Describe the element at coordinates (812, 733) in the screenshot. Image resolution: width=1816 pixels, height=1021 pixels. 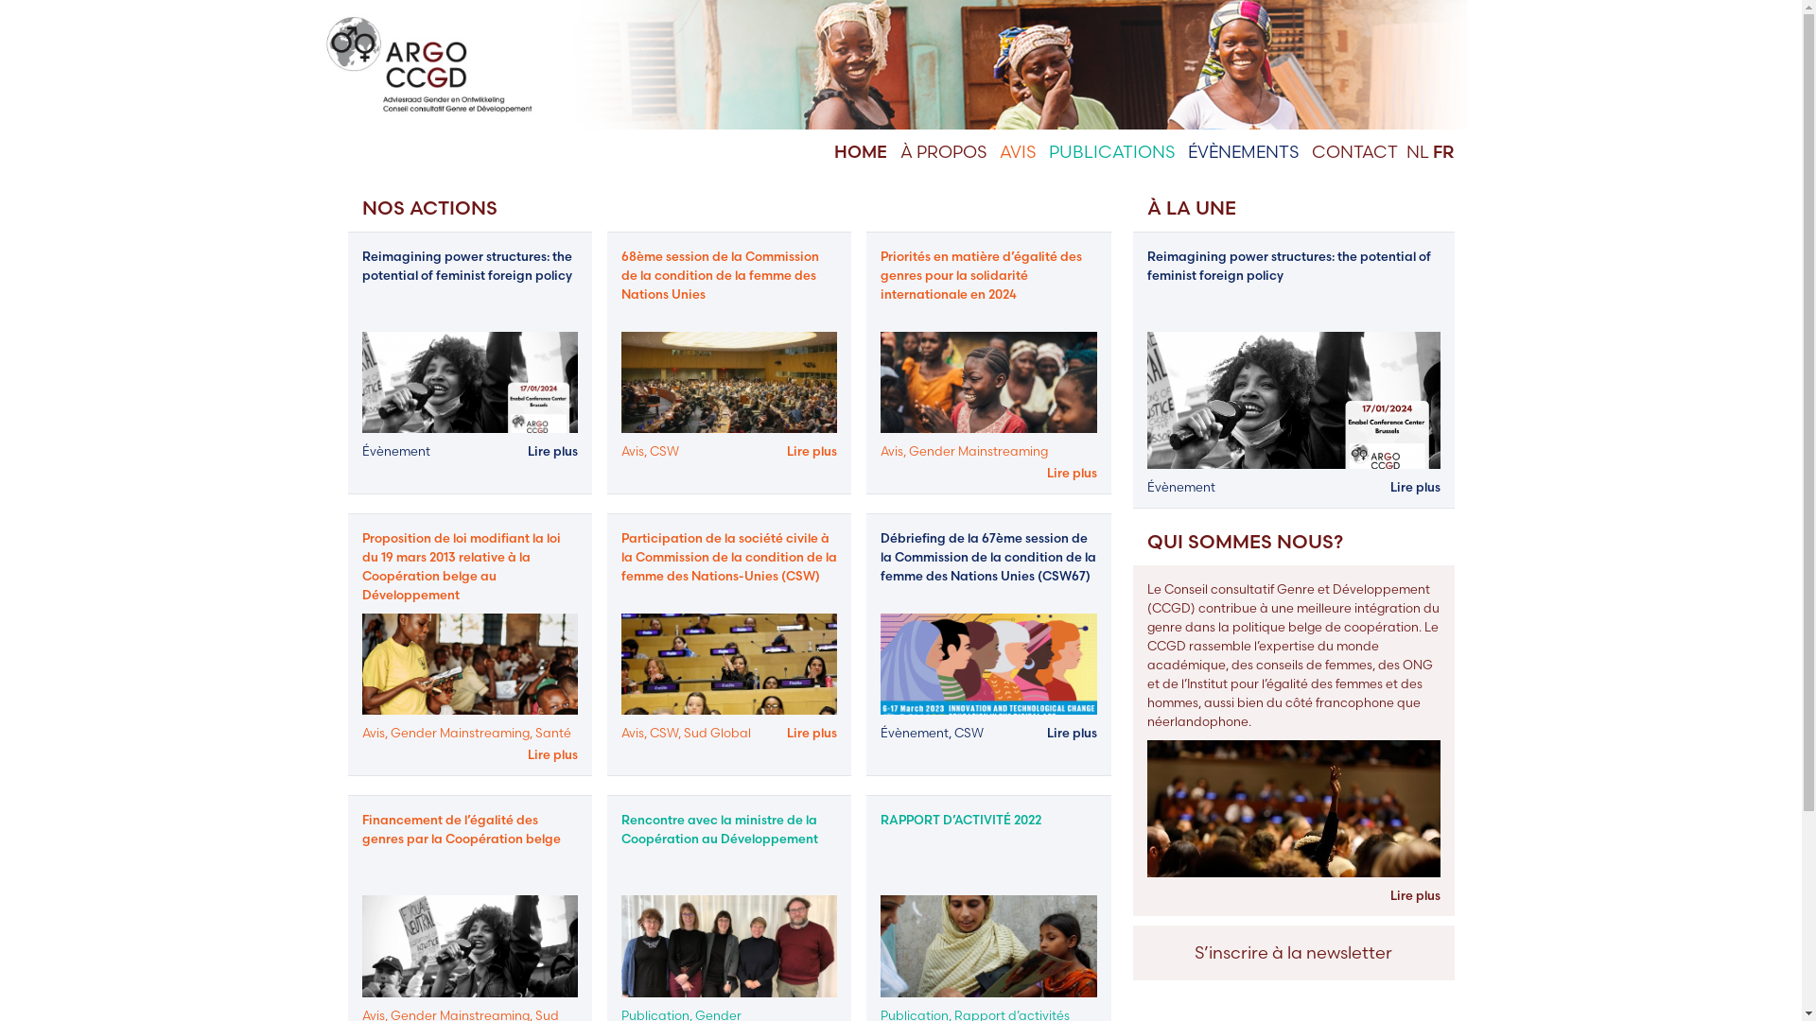
I see `Lire plus` at that location.